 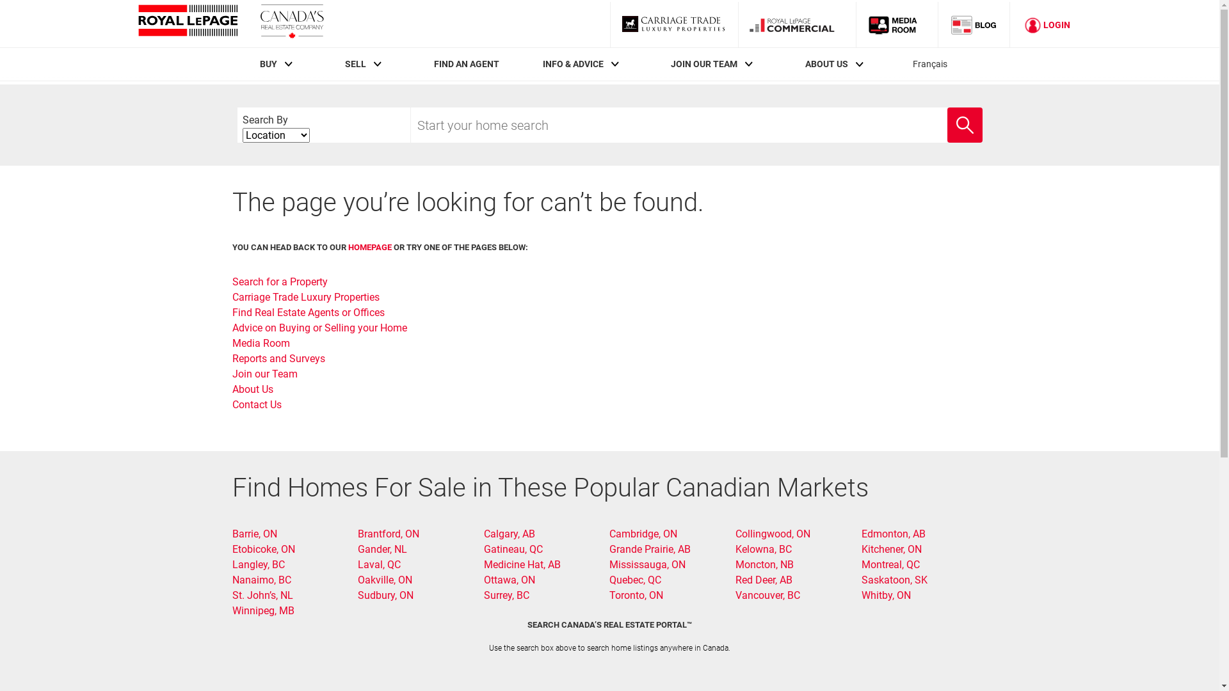 I want to click on Carriage Trade Luxury Properties, so click(x=305, y=297).